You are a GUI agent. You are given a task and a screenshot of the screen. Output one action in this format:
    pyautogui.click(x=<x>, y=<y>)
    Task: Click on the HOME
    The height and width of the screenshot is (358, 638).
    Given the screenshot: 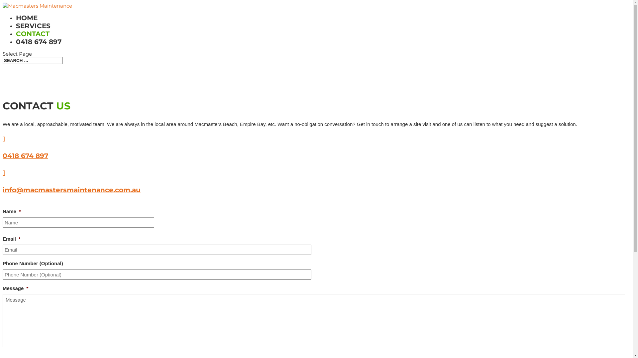 What is the action you would take?
    pyautogui.click(x=27, y=18)
    